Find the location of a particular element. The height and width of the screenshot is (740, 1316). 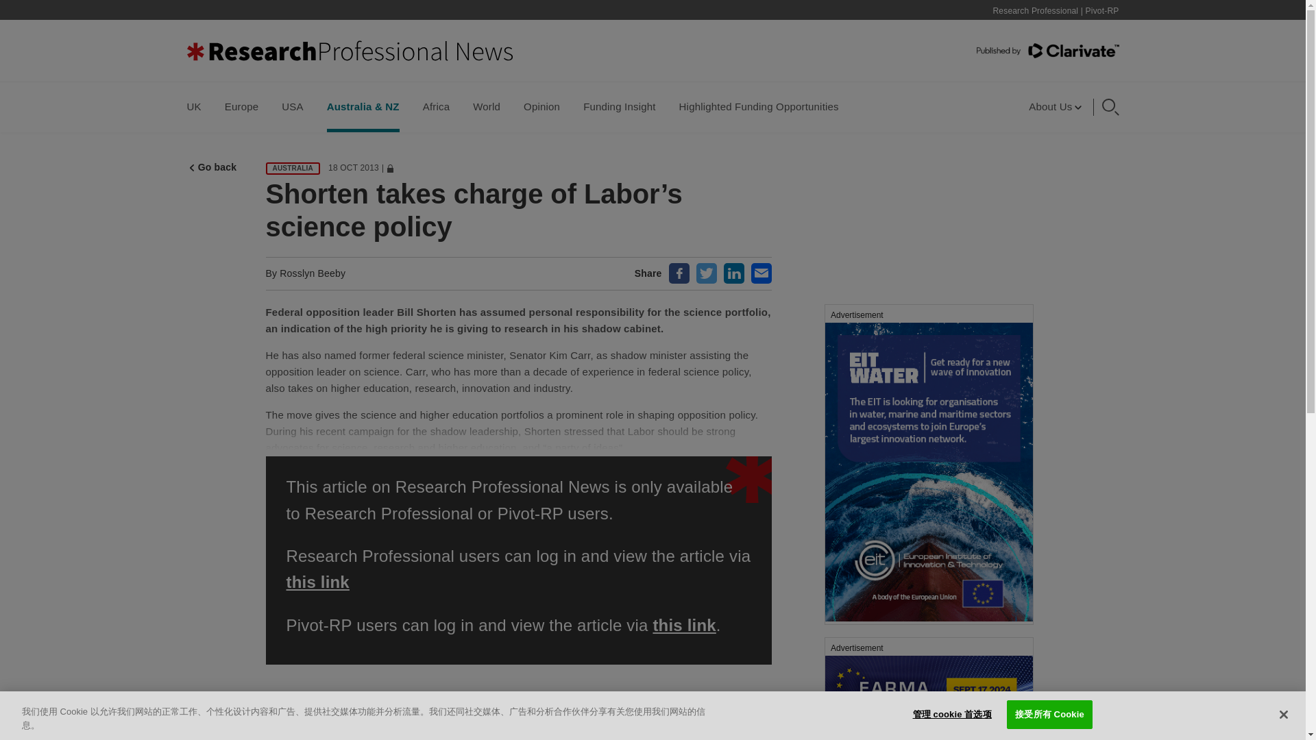

Pivot-RP is located at coordinates (1102, 10).